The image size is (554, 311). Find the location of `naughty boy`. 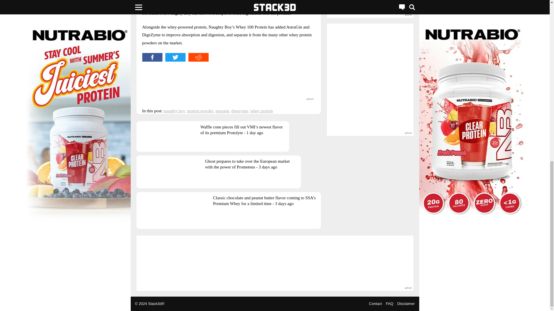

naughty boy is located at coordinates (174, 111).